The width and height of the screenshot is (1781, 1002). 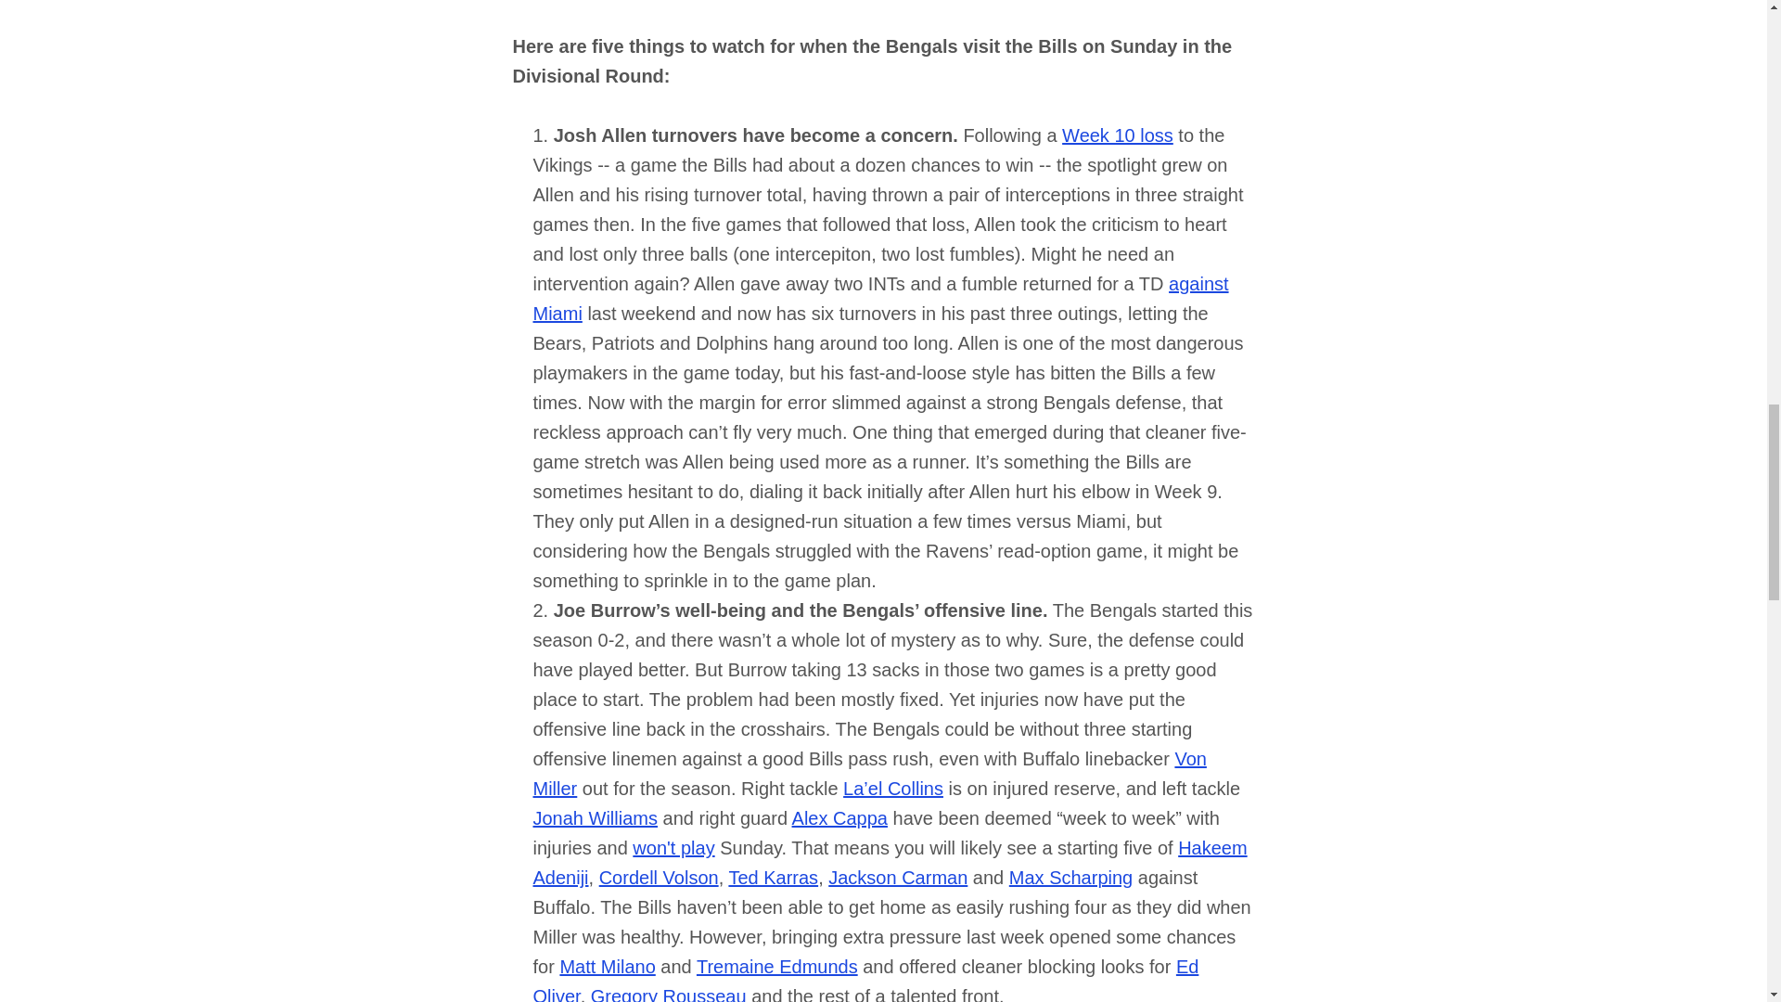 What do you see at coordinates (595, 818) in the screenshot?
I see `Jonah Williams` at bounding box center [595, 818].